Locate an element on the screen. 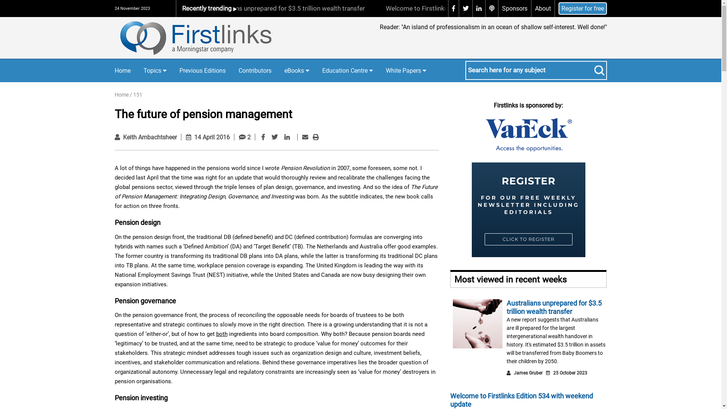 The image size is (727, 409). Education Centre is located at coordinates (347, 70).